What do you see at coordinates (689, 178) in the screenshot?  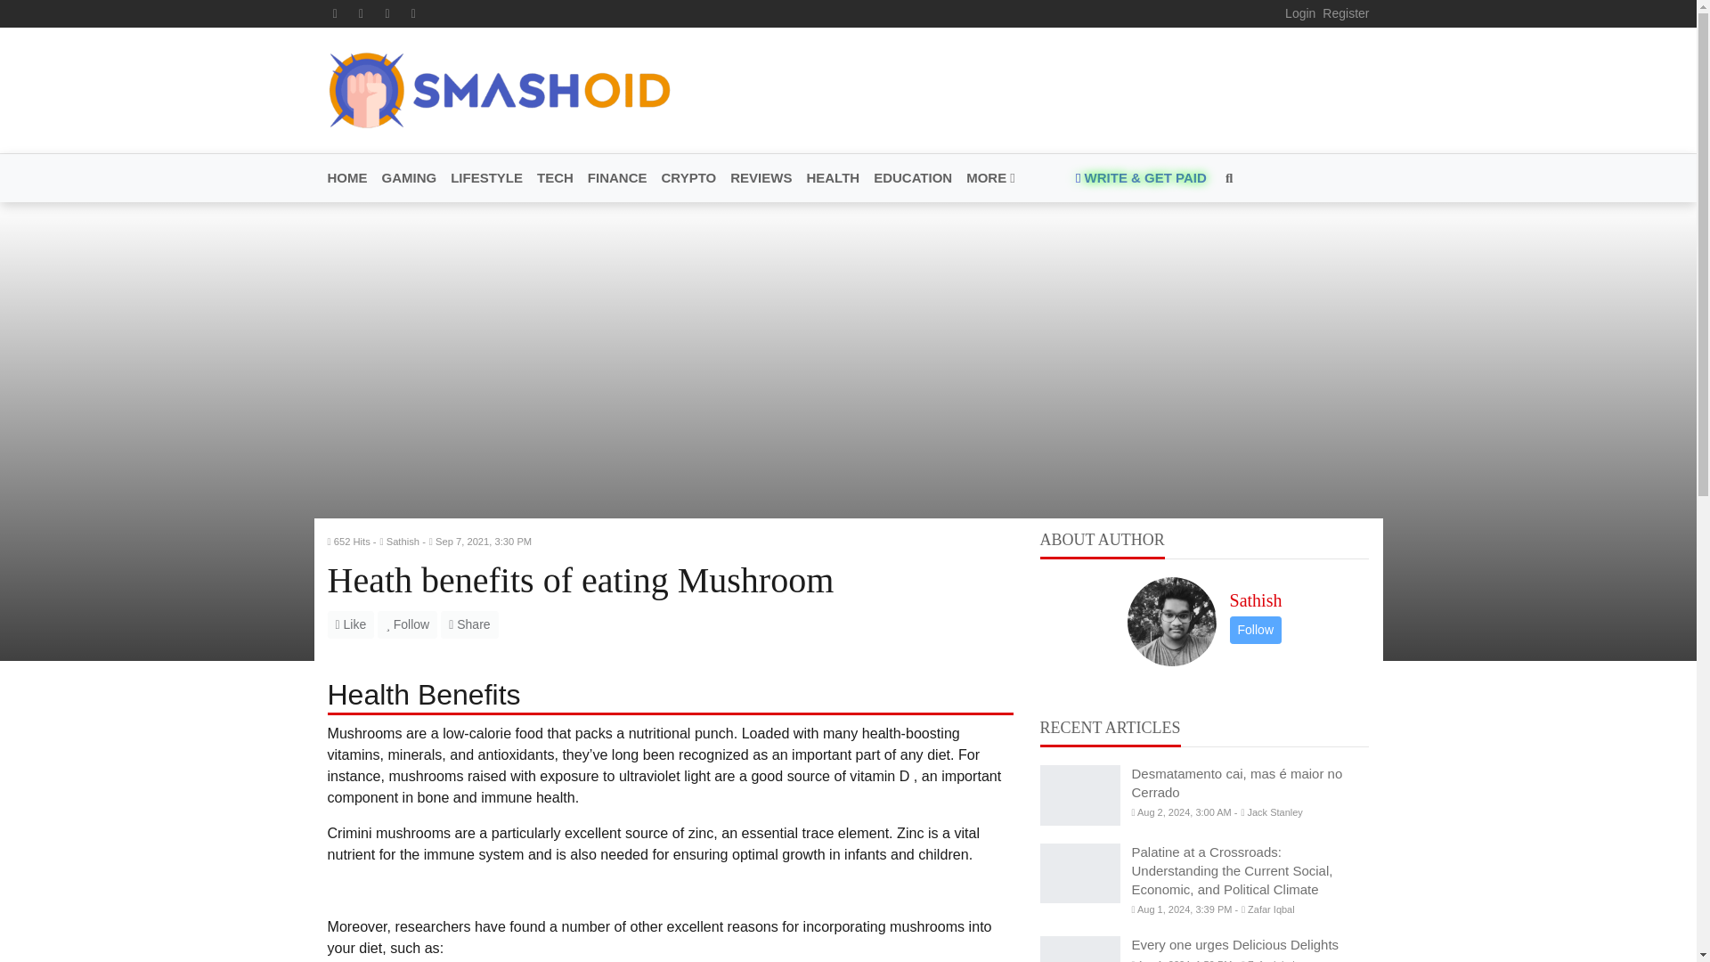 I see `CRYPTO` at bounding box center [689, 178].